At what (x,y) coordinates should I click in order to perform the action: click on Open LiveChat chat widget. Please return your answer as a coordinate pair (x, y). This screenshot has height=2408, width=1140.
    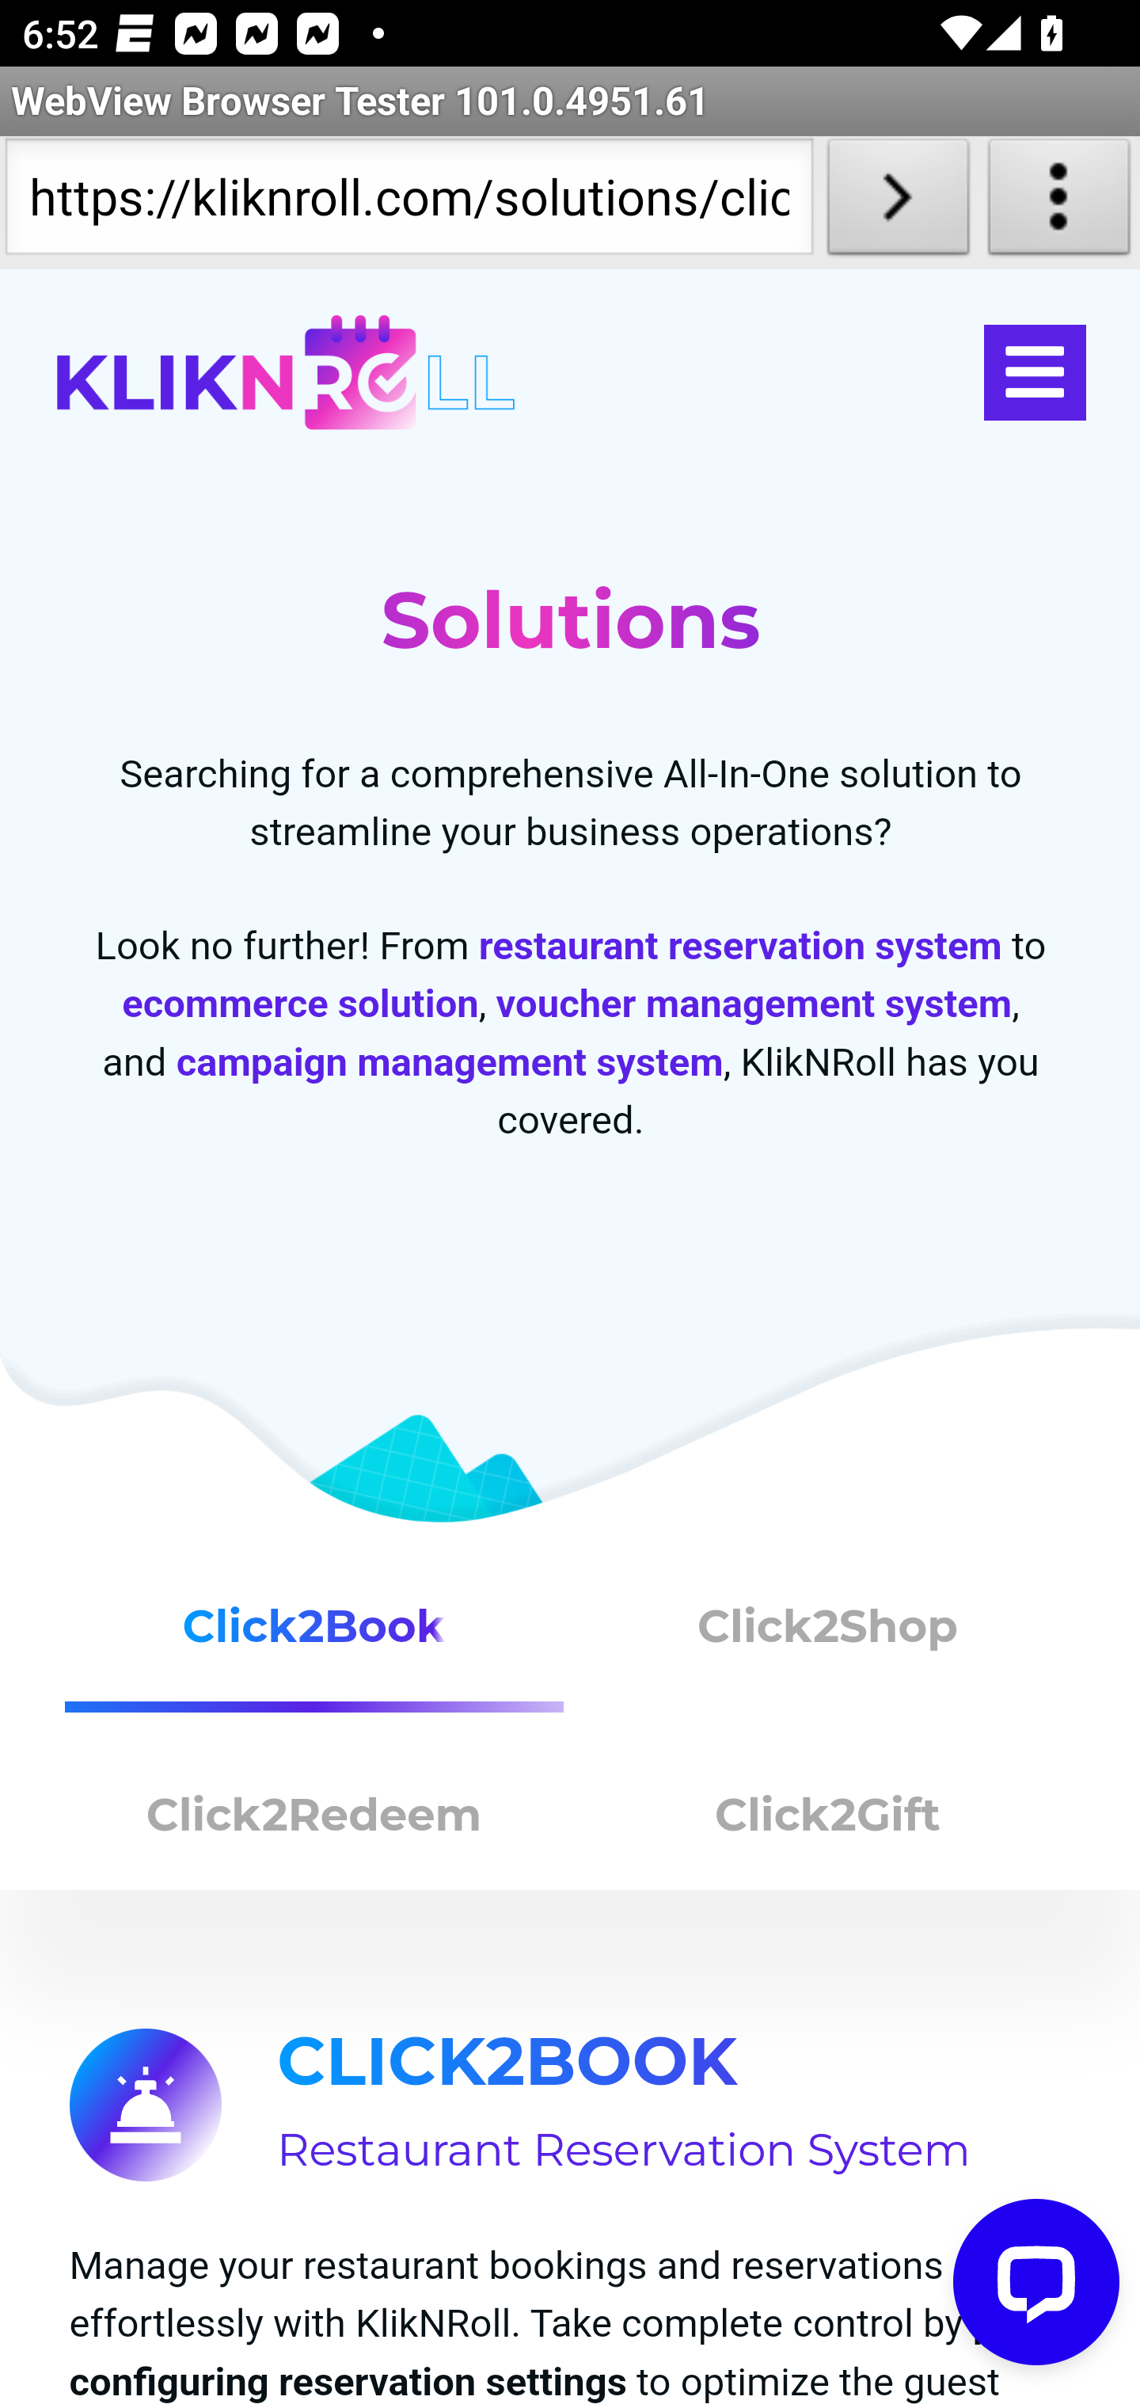
    Looking at the image, I should click on (1037, 2283).